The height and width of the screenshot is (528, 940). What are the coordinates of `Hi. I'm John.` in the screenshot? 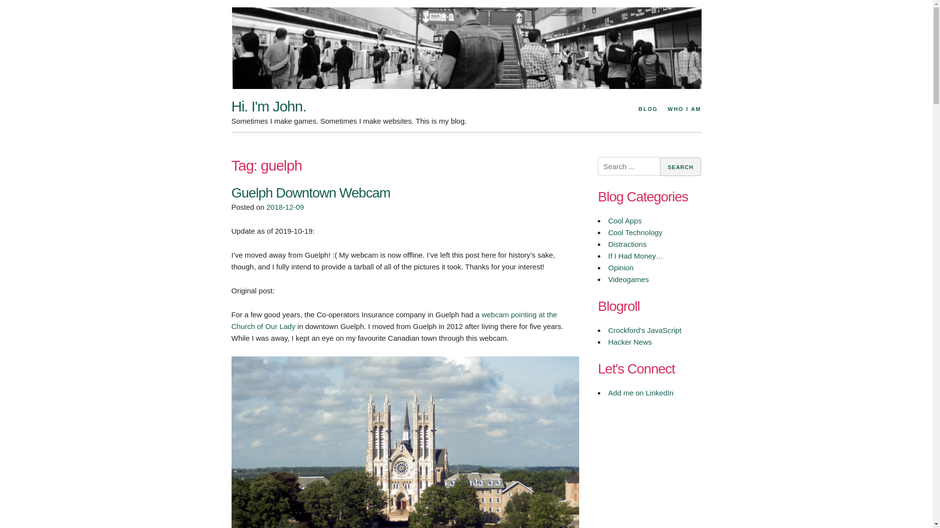 It's located at (268, 106).